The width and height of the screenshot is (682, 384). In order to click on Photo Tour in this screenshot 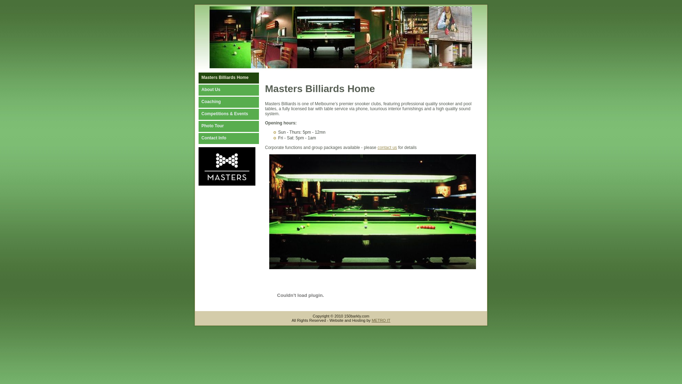, I will do `click(236, 127)`.